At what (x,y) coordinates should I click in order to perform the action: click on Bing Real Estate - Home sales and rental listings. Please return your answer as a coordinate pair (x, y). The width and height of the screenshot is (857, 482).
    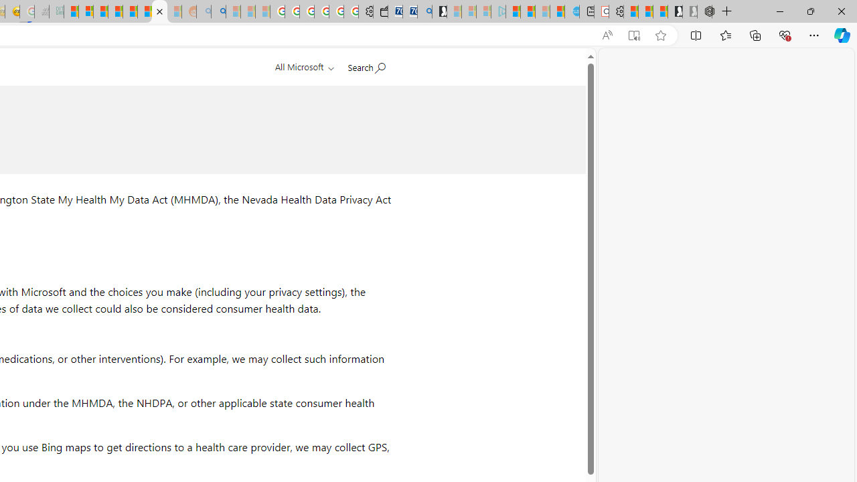
    Looking at the image, I should click on (424, 12).